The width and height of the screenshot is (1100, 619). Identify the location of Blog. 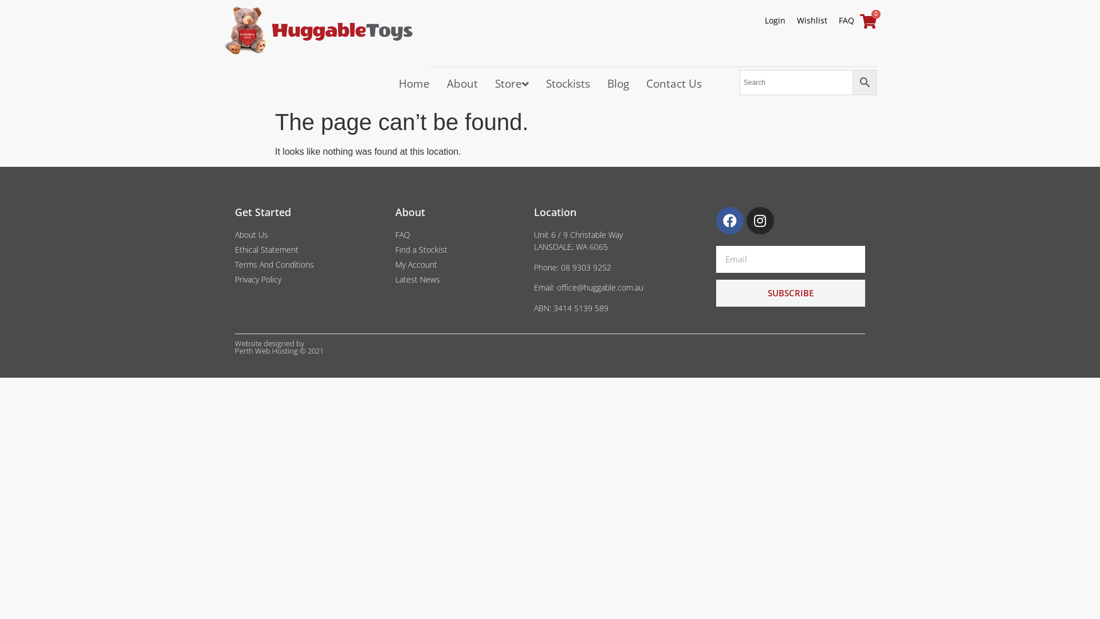
(618, 84).